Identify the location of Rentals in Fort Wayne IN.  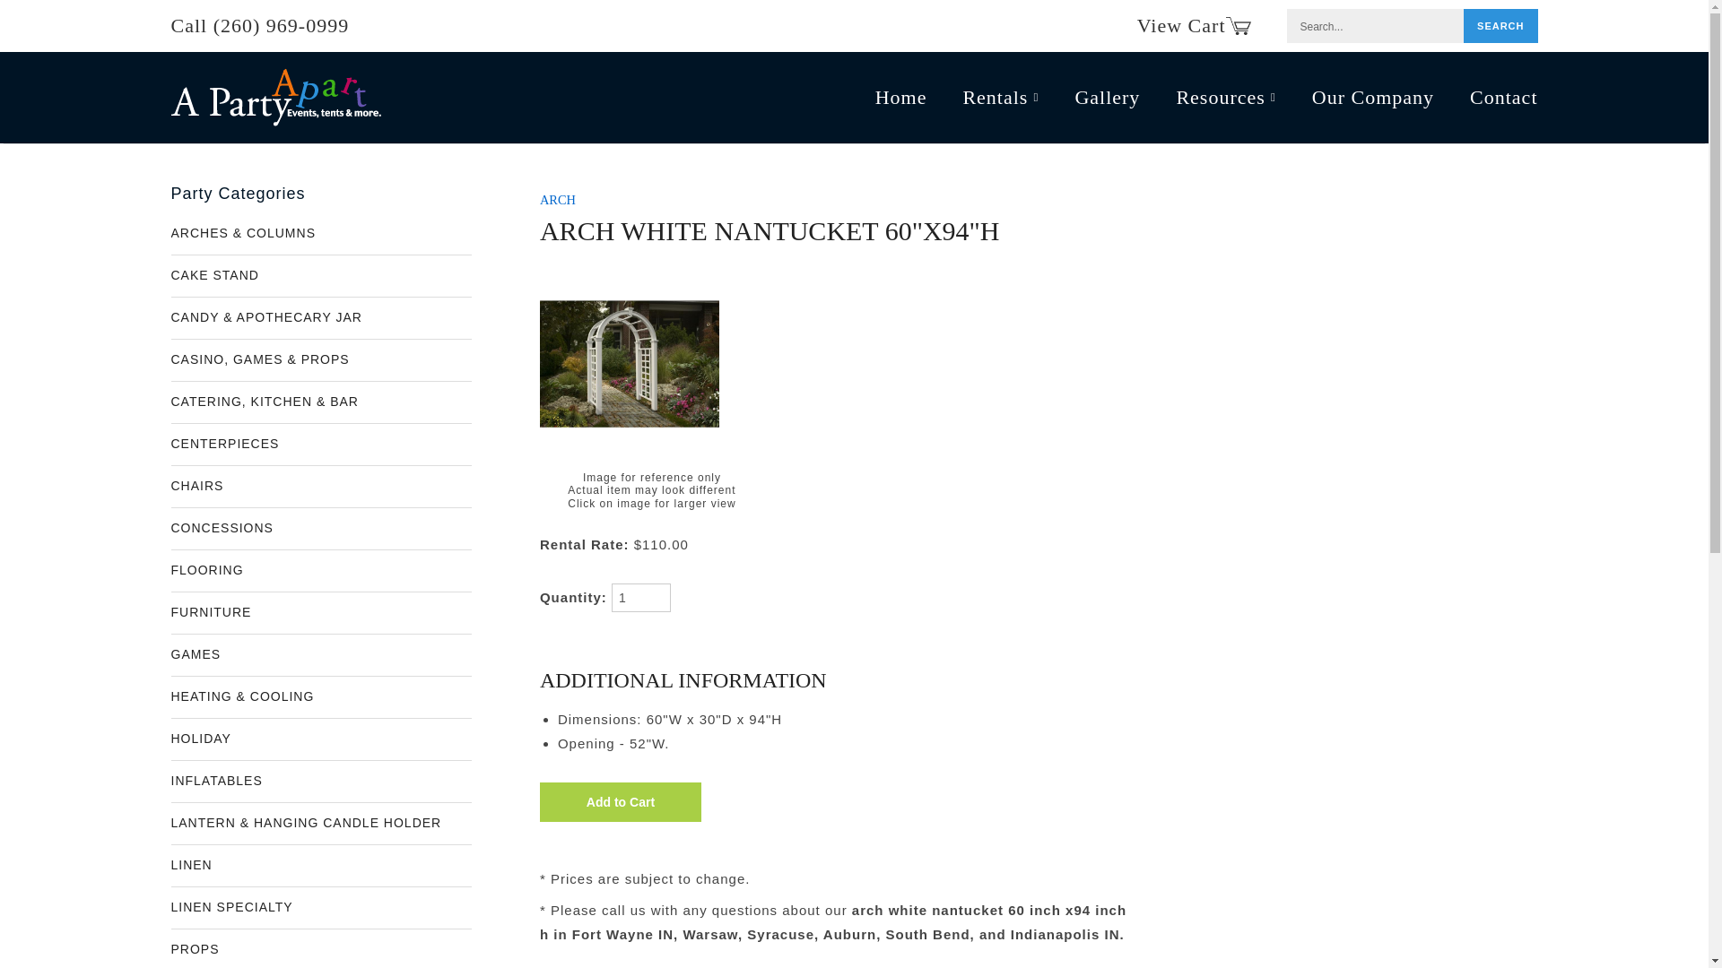
(1000, 97).